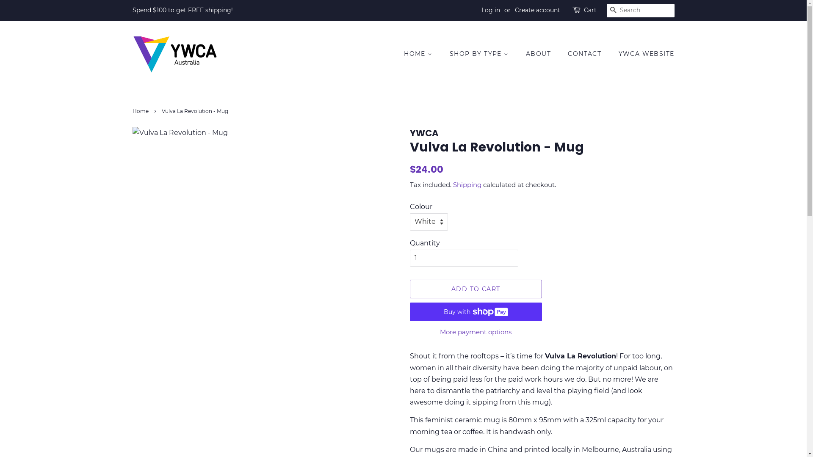  Describe the element at coordinates (476, 289) in the screenshot. I see `ADD TO CART` at that location.